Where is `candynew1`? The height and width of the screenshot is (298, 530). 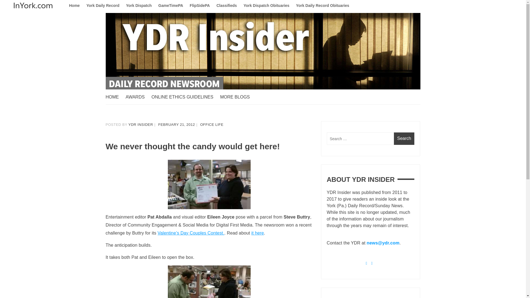
candynew1 is located at coordinates (209, 184).